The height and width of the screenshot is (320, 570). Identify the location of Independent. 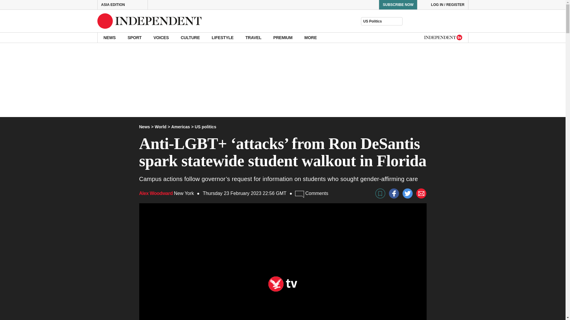
(150, 21).